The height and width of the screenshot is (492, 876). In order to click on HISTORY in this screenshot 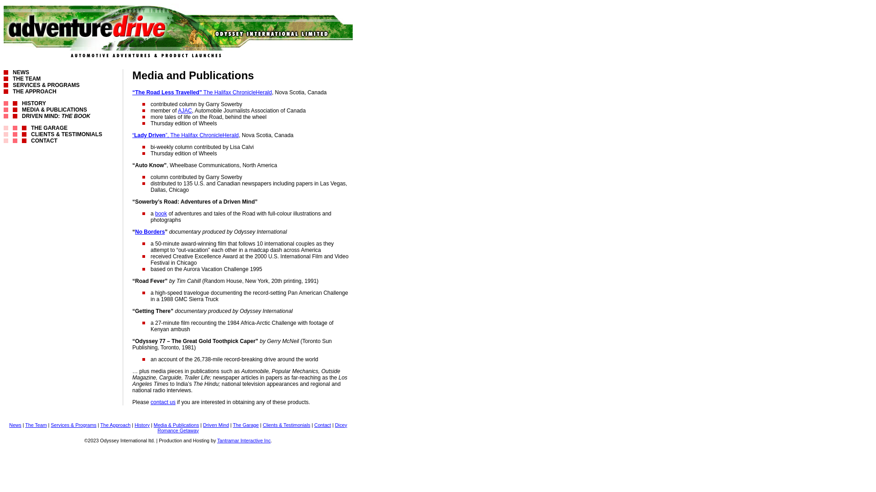, I will do `click(34, 103)`.